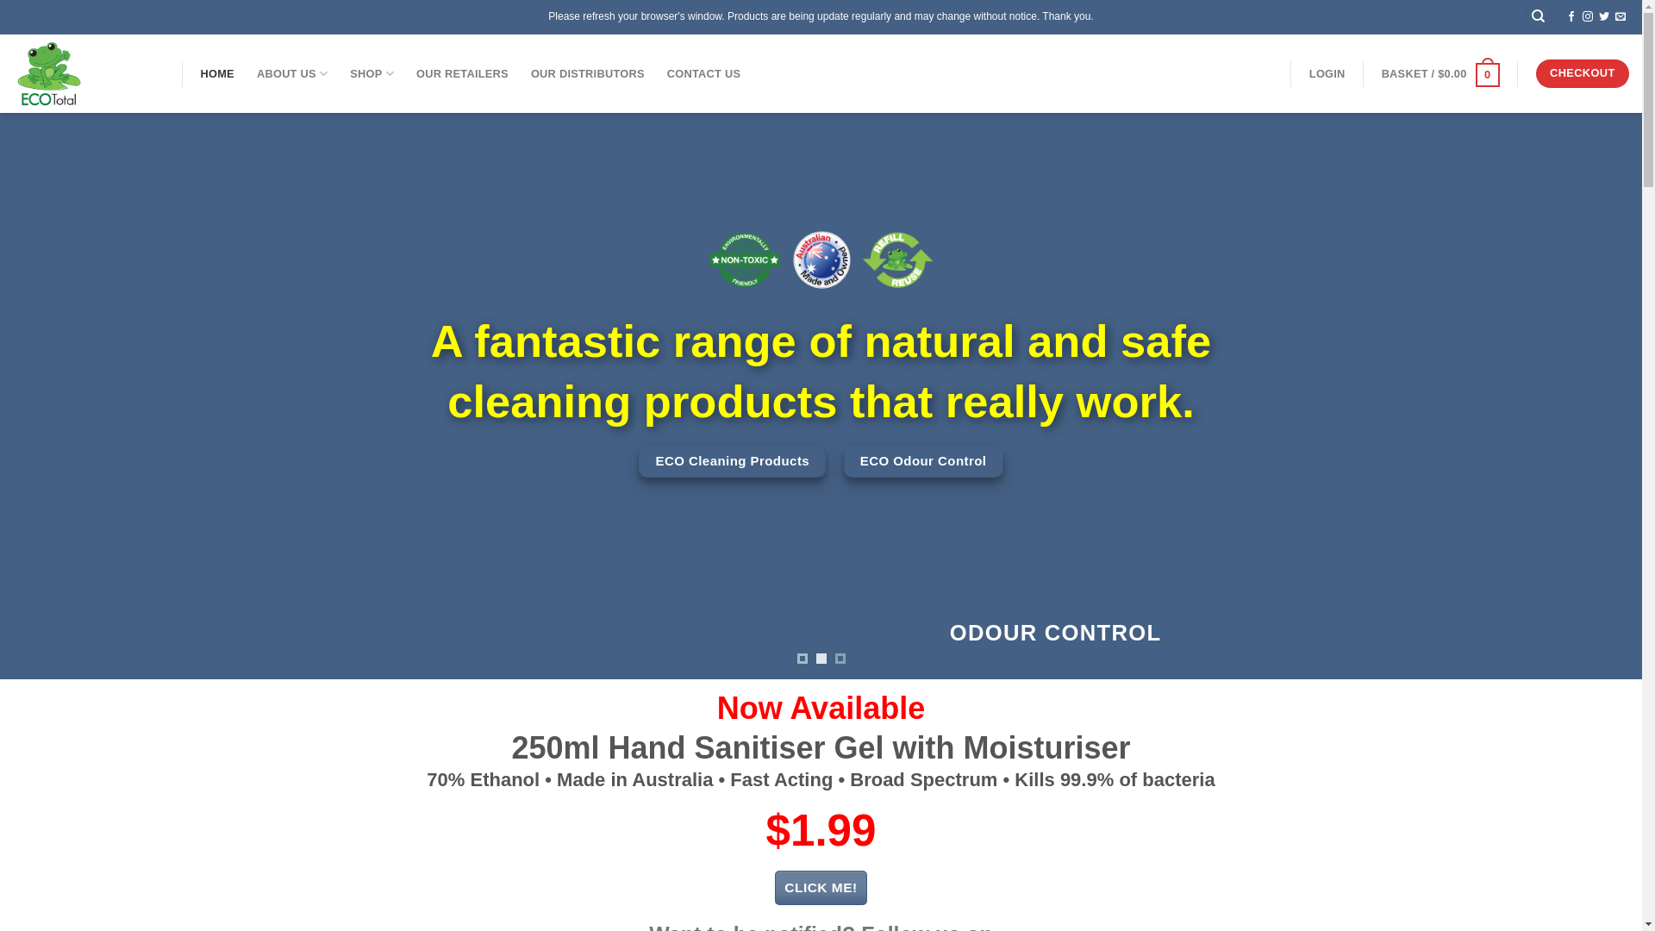 The image size is (1655, 931). Describe the element at coordinates (704, 74) in the screenshot. I see `CONTACT US` at that location.